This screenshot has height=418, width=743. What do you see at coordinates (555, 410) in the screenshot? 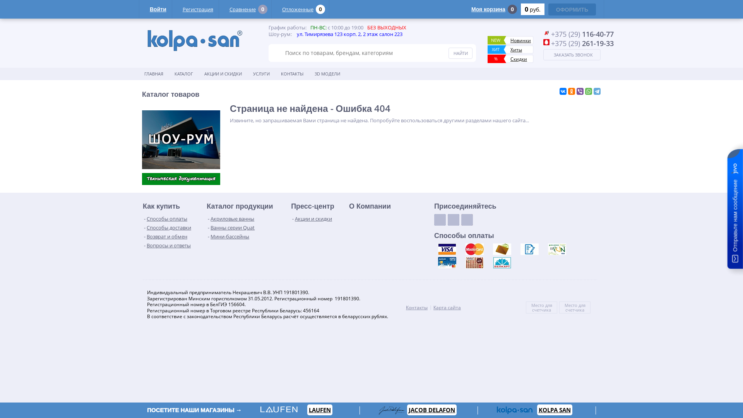
I see `KOLPA SAN` at bounding box center [555, 410].